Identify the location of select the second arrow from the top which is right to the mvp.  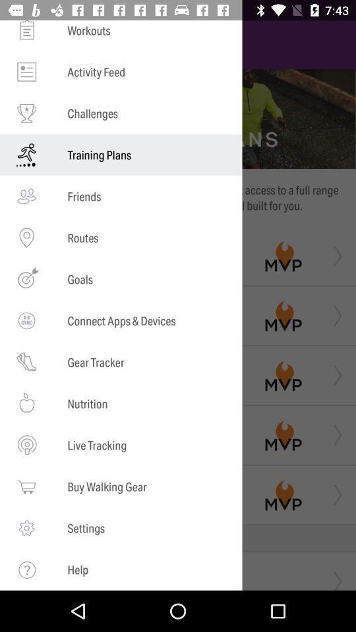
(334, 315).